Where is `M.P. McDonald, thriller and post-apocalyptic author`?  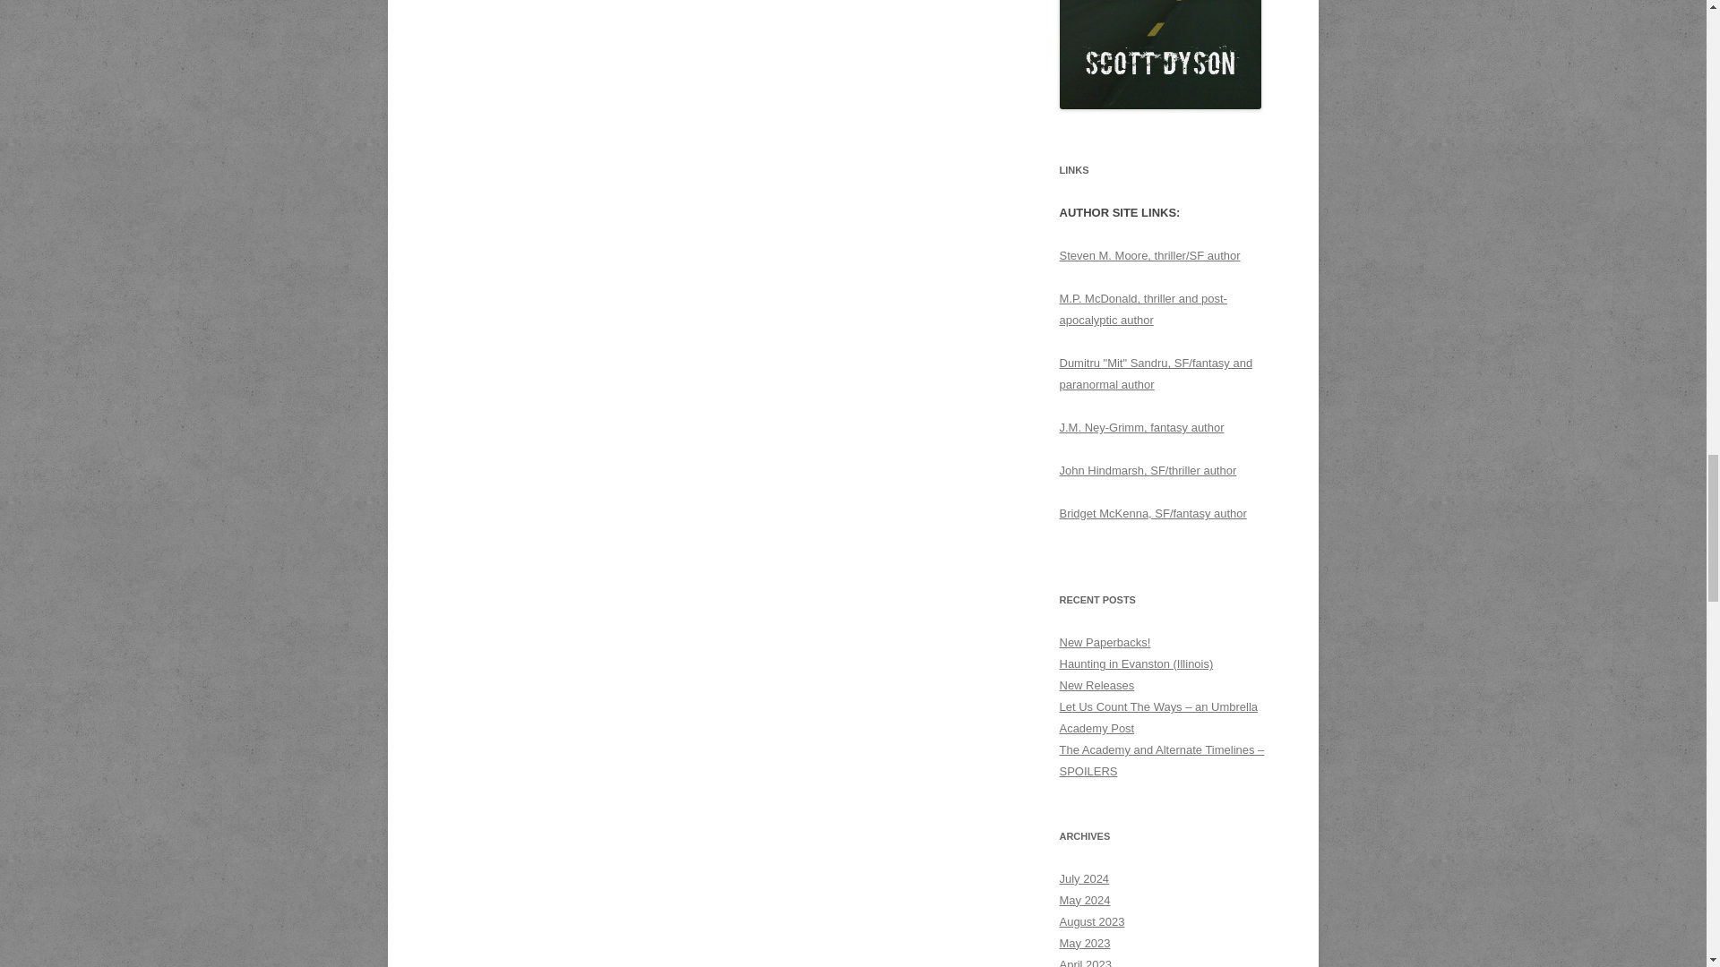
M.P. McDonald, thriller and post-apocalyptic author is located at coordinates (1142, 310).